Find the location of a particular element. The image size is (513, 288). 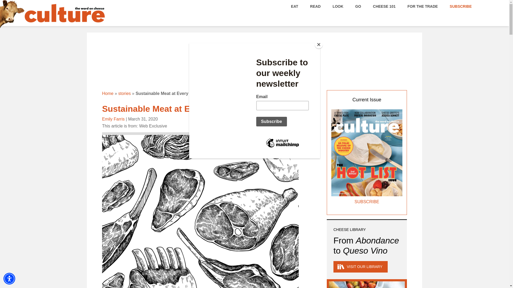

FOR THE TRADE is located at coordinates (423, 6).